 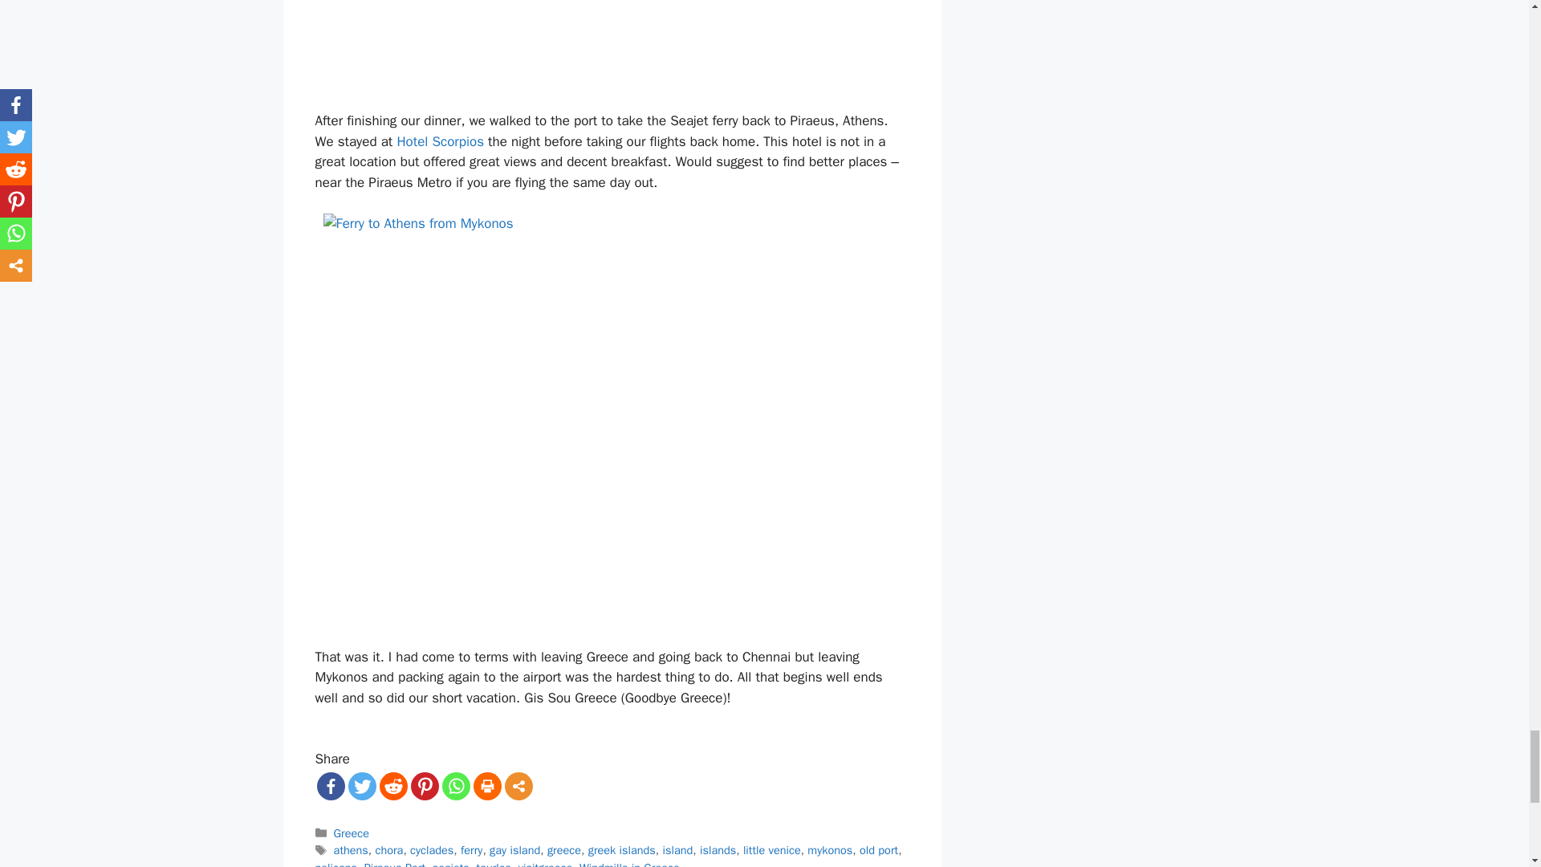 What do you see at coordinates (455, 786) in the screenshot?
I see `Whatsapp` at bounding box center [455, 786].